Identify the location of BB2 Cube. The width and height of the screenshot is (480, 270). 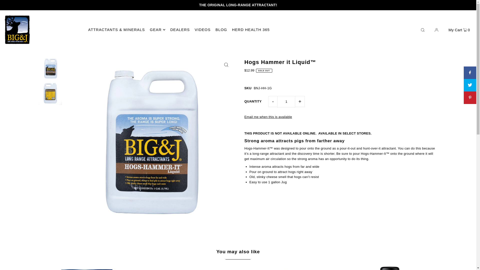
(187, 266).